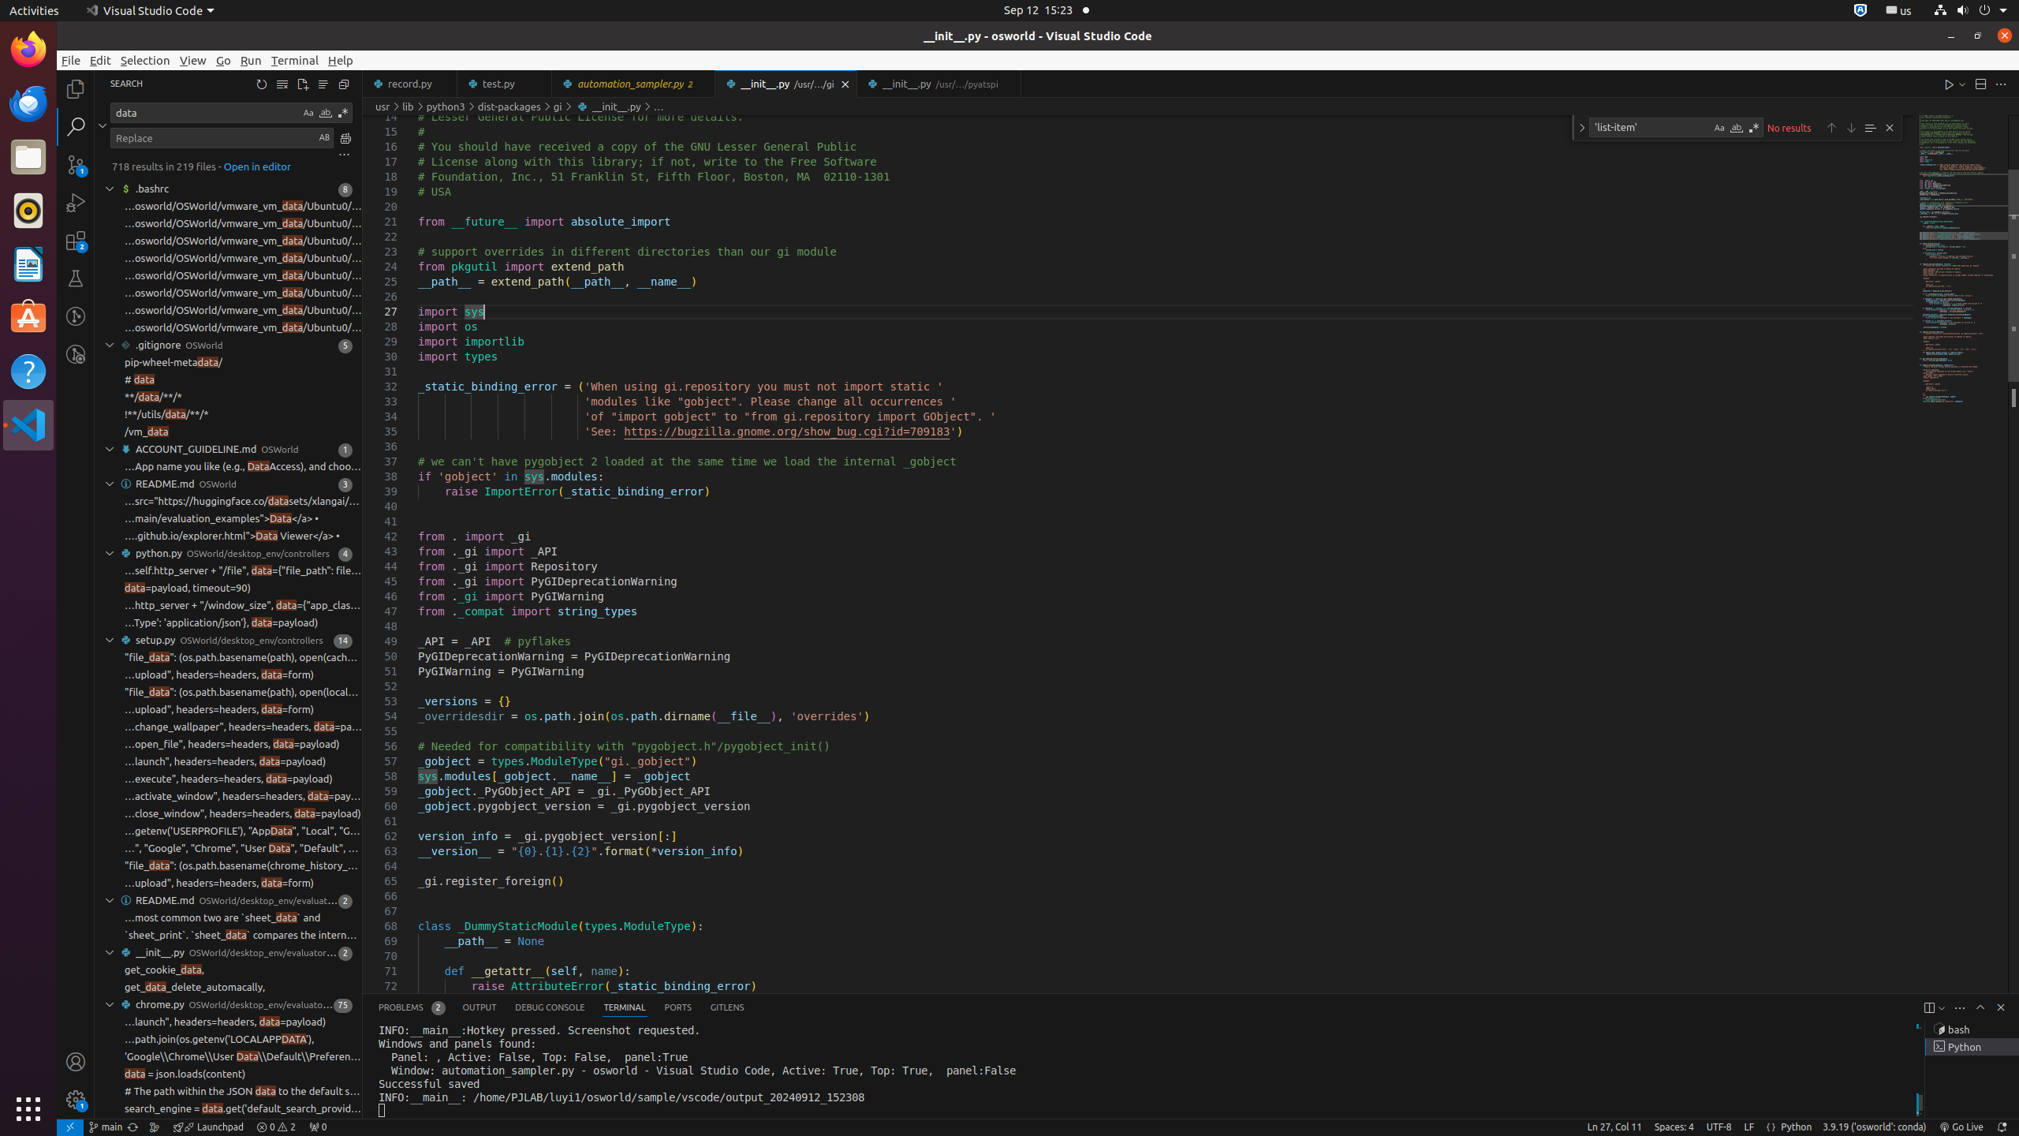 The width and height of the screenshot is (2019, 1136). What do you see at coordinates (76, 1062) in the screenshot?
I see `Accounts` at bounding box center [76, 1062].